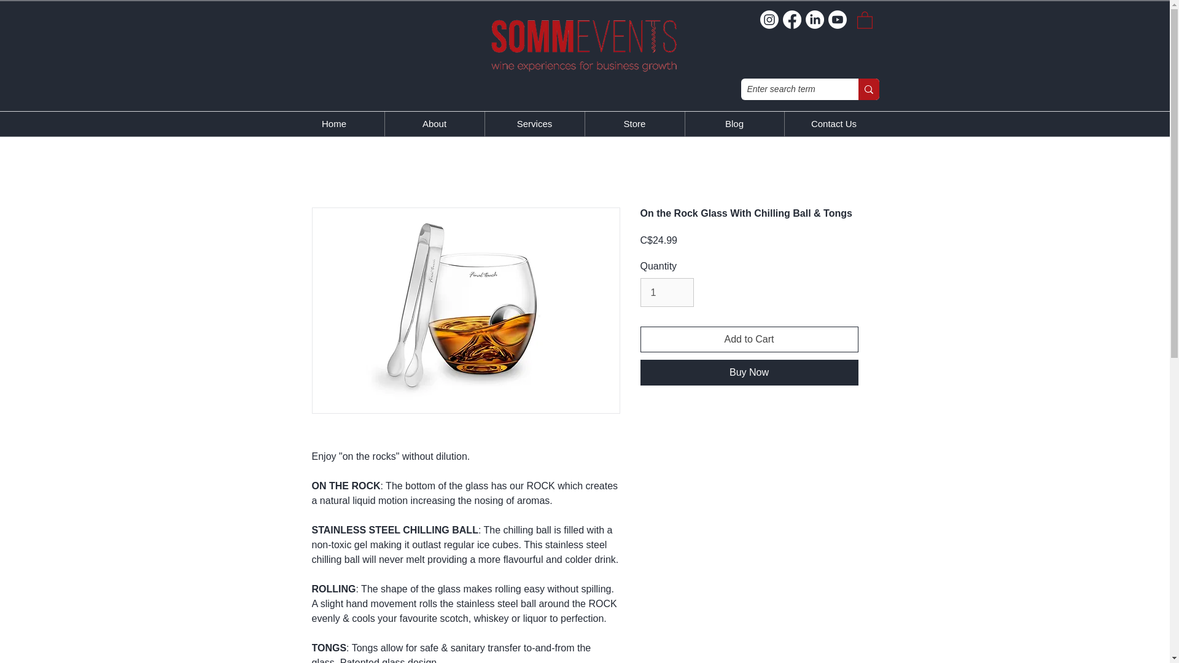 The height and width of the screenshot is (663, 1179). Describe the element at coordinates (583, 43) in the screenshot. I see `SE-TransparentLogoTemp.png` at that location.